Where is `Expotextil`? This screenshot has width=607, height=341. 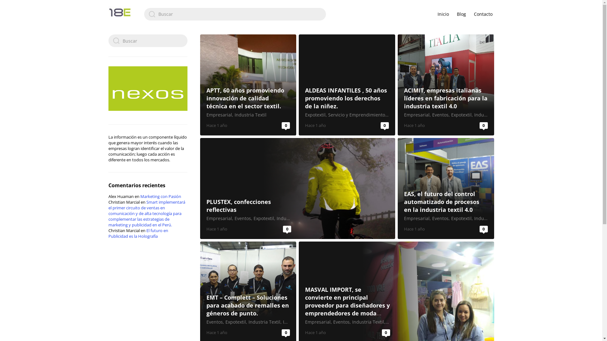 Expotextil is located at coordinates (264, 218).